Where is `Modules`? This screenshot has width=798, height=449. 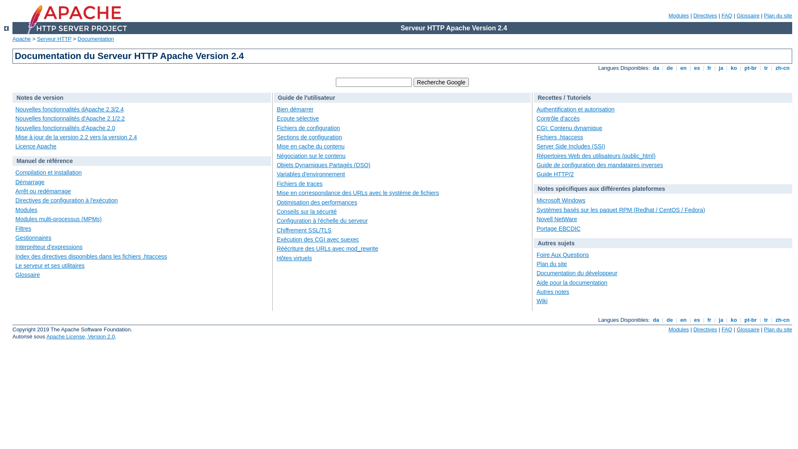
Modules is located at coordinates (27, 210).